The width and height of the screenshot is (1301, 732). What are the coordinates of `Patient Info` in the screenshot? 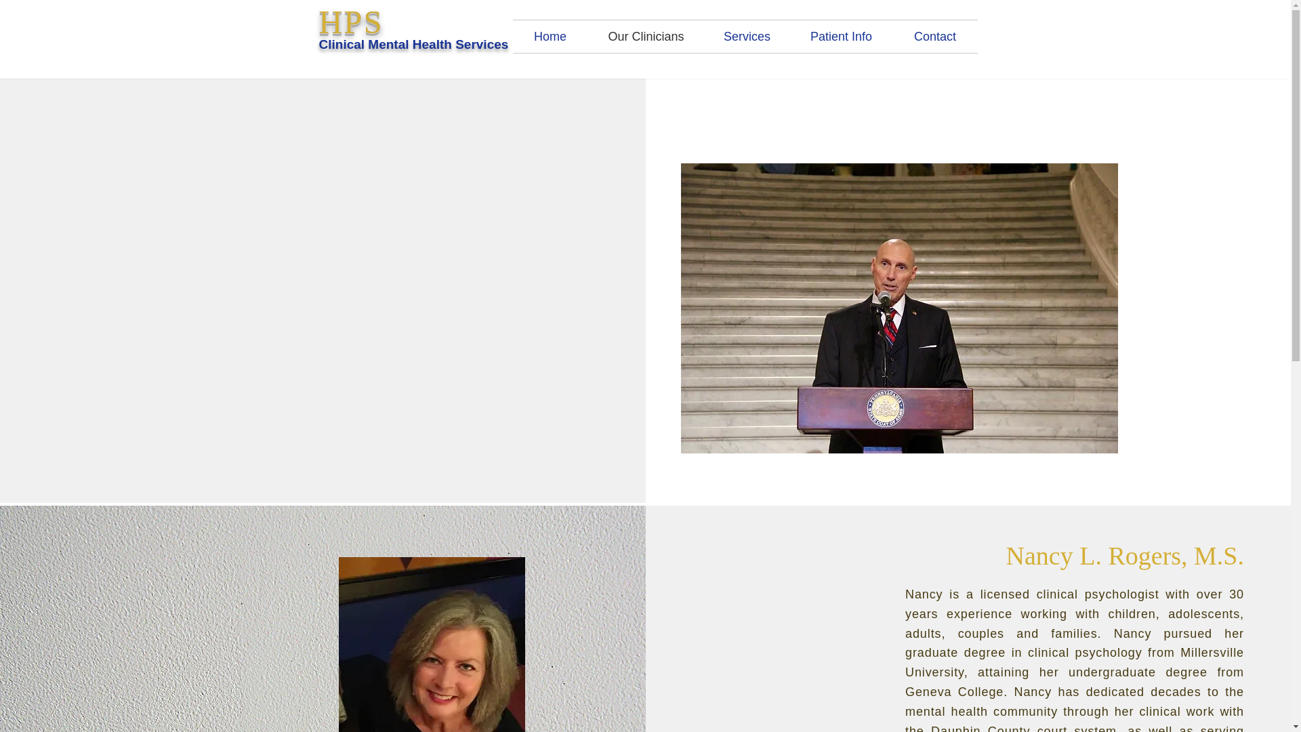 It's located at (841, 37).